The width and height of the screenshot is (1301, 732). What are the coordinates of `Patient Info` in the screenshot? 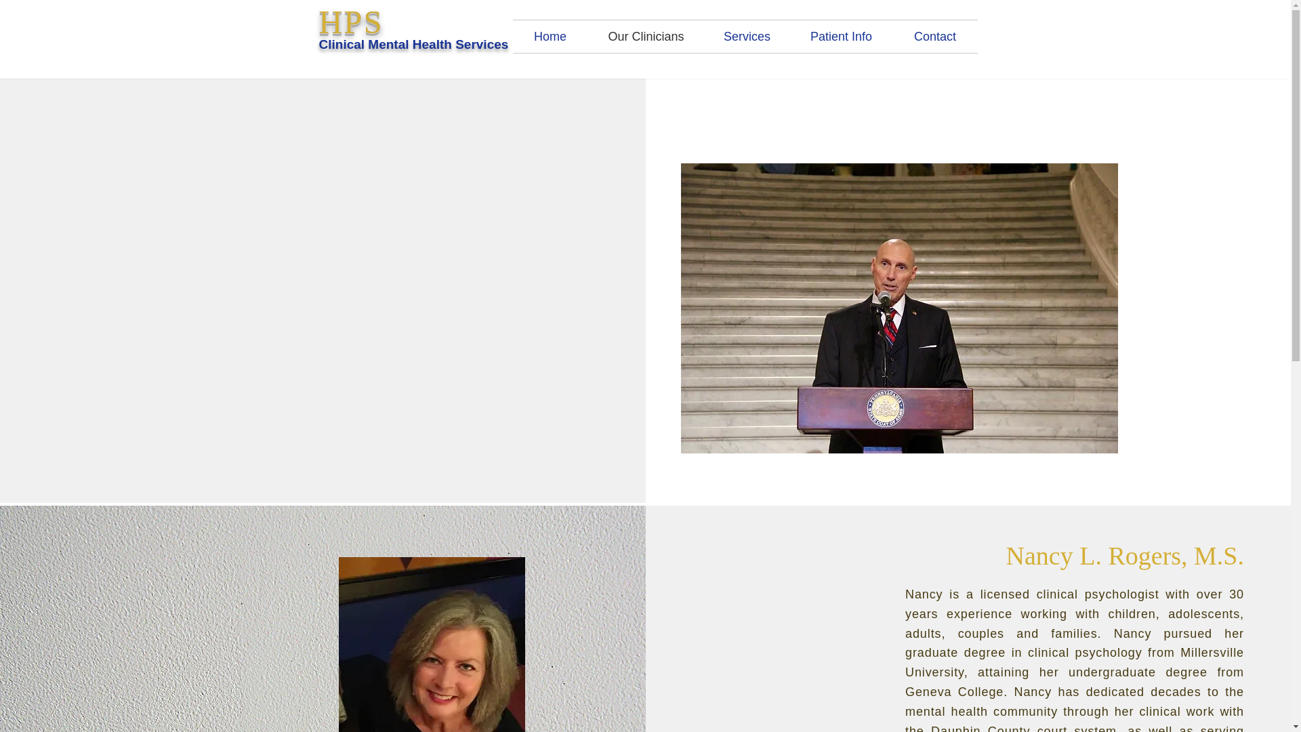 It's located at (841, 37).